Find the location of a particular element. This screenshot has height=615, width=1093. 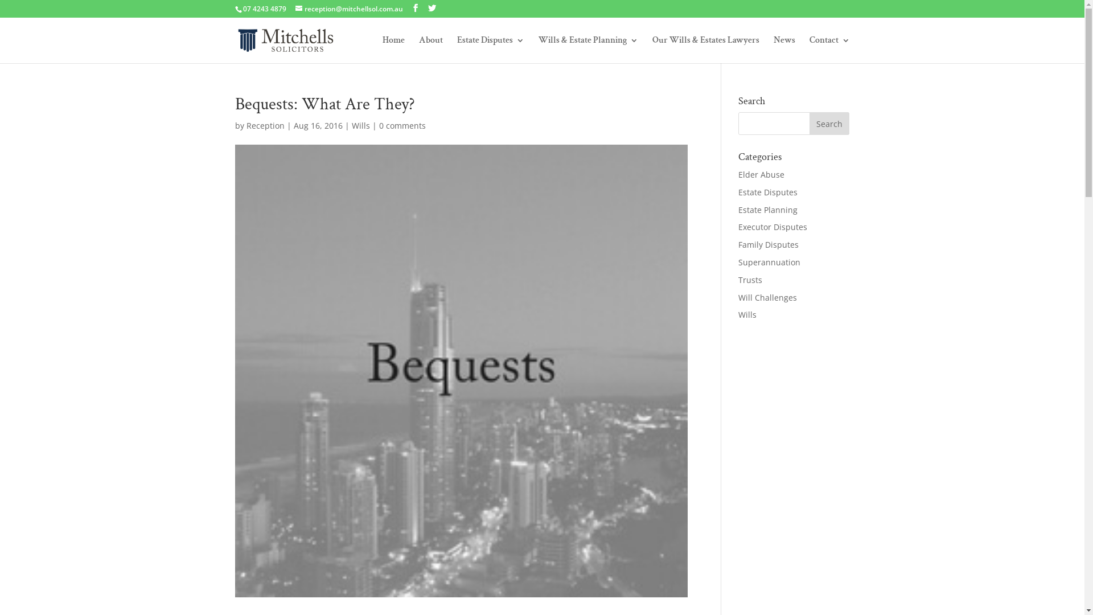

reception@mitchellsol.com.au is located at coordinates (348, 9).